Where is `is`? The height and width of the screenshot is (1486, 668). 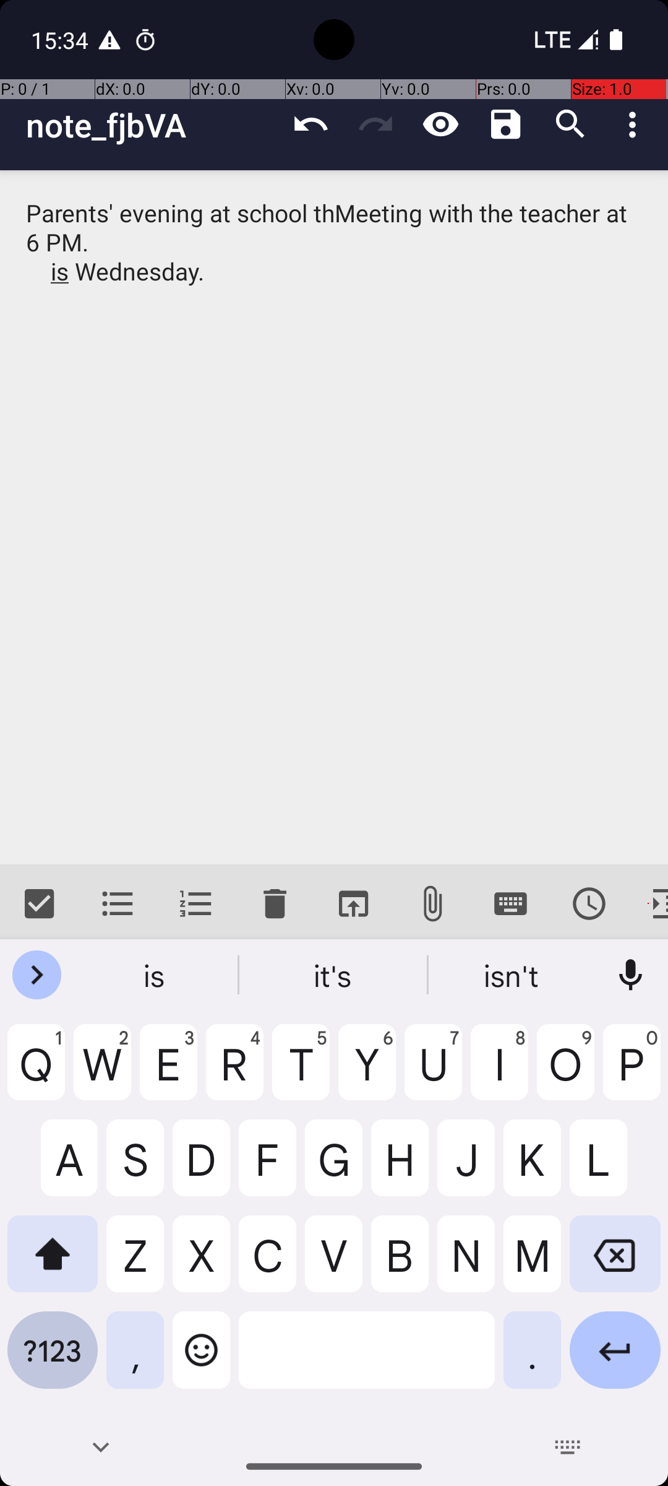
is is located at coordinates (155, 975).